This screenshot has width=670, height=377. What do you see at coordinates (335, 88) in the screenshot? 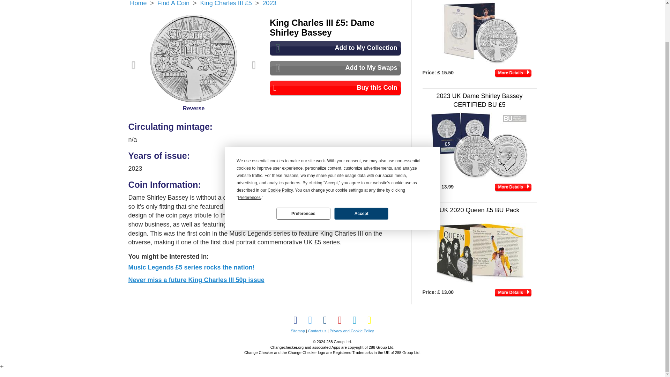
I see ` Buy this Coin` at bounding box center [335, 88].